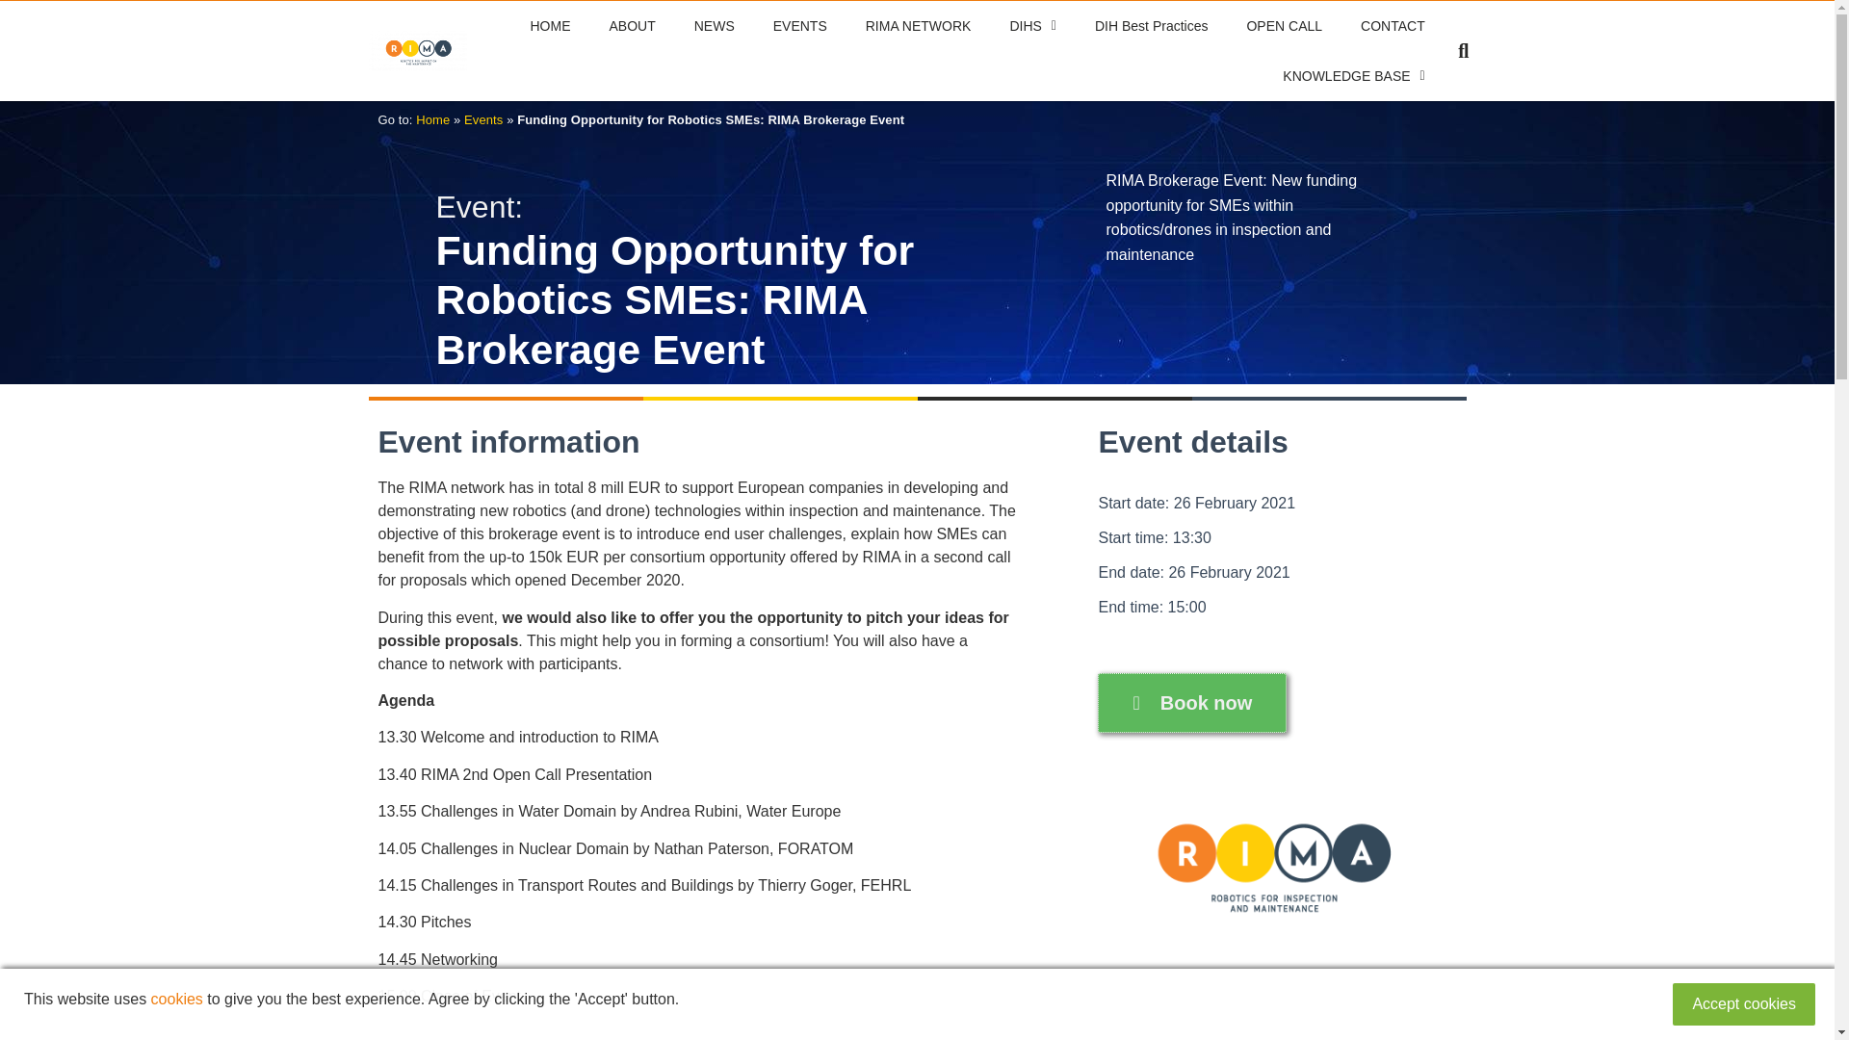 Image resolution: width=1849 pixels, height=1040 pixels. Describe the element at coordinates (1285, 25) in the screenshot. I see `OPEN CALL` at that location.